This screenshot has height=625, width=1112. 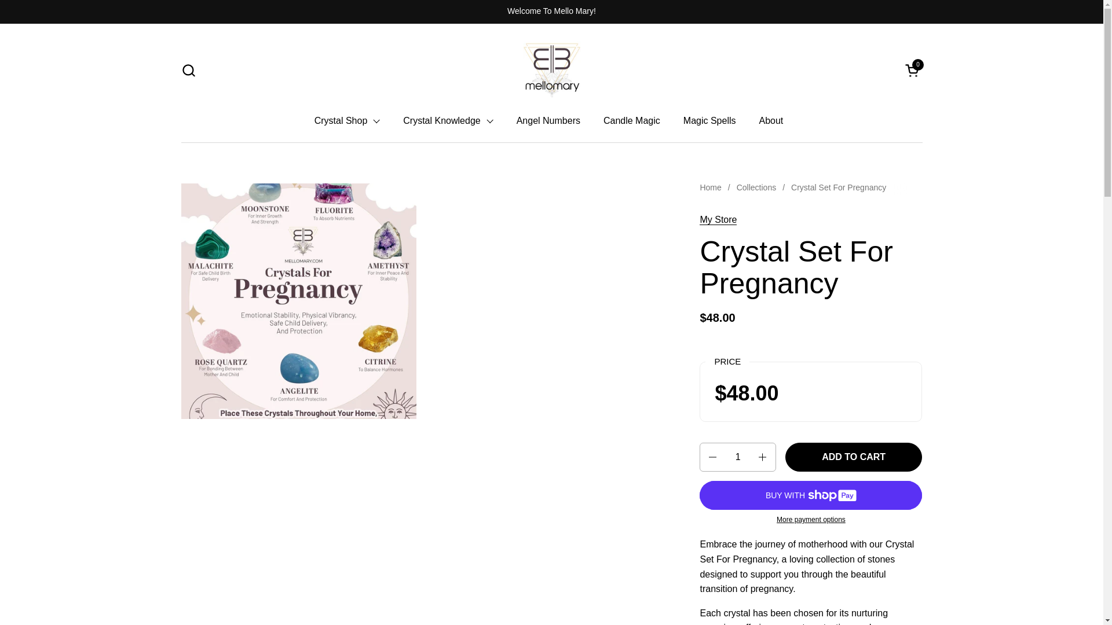 I want to click on My Store, so click(x=718, y=220).